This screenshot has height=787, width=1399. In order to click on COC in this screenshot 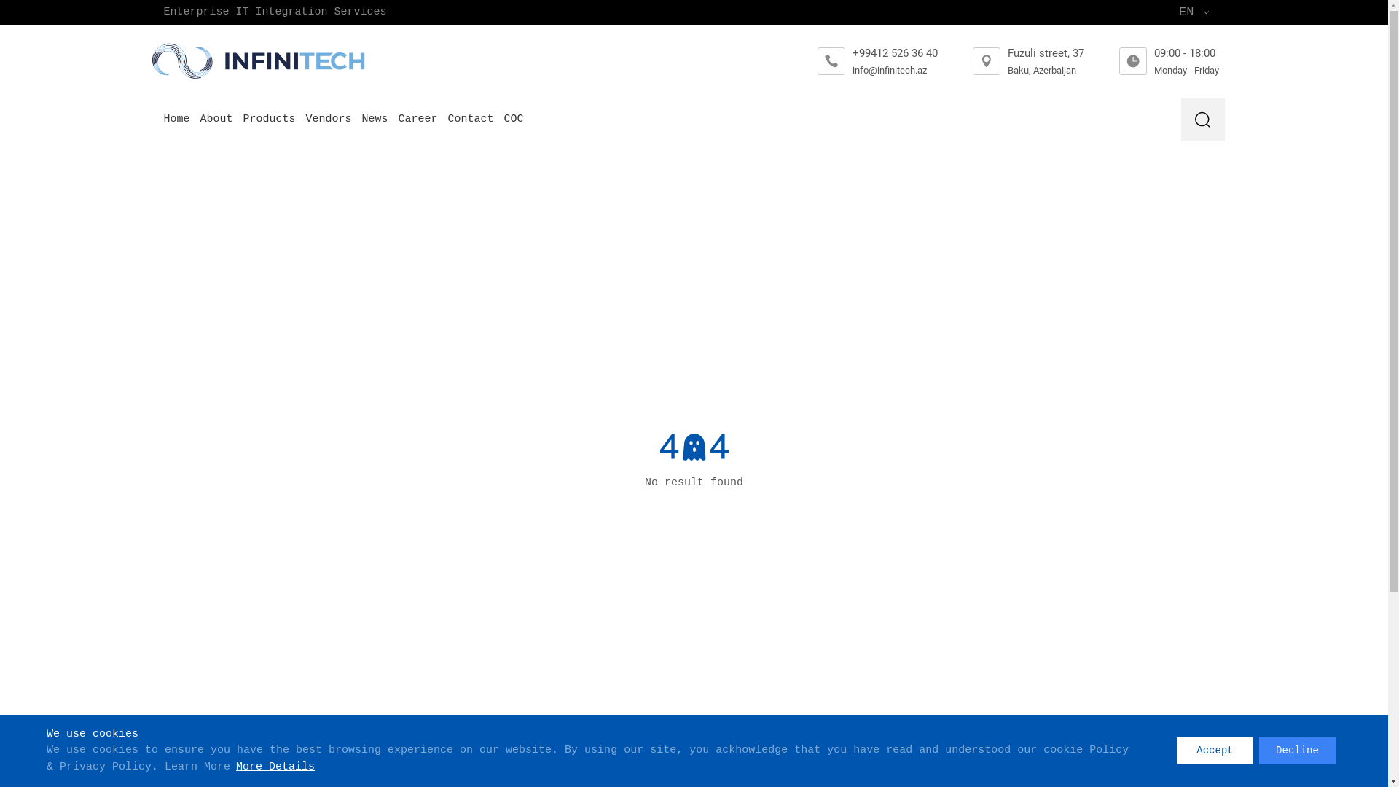, I will do `click(514, 120)`.